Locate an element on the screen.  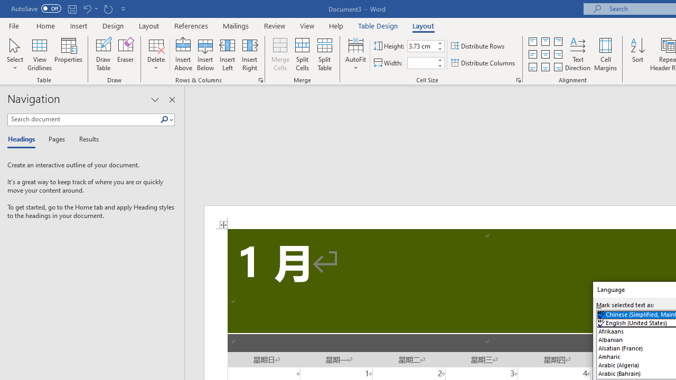
Distribute Rows is located at coordinates (478, 46).